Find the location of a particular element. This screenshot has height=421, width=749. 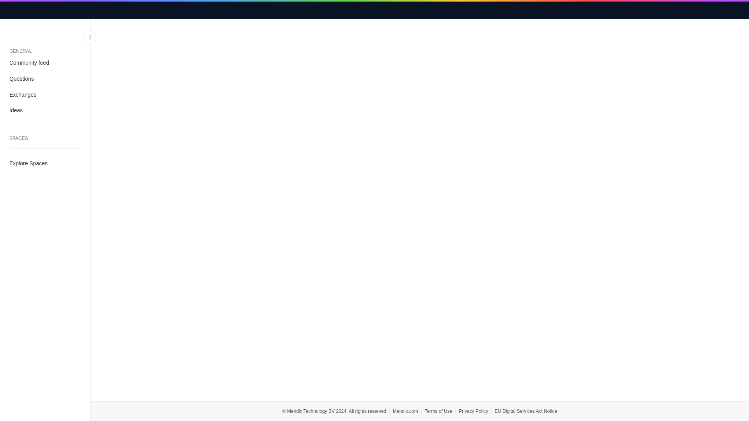

EU Digital Services Act Notice is located at coordinates (526, 411).